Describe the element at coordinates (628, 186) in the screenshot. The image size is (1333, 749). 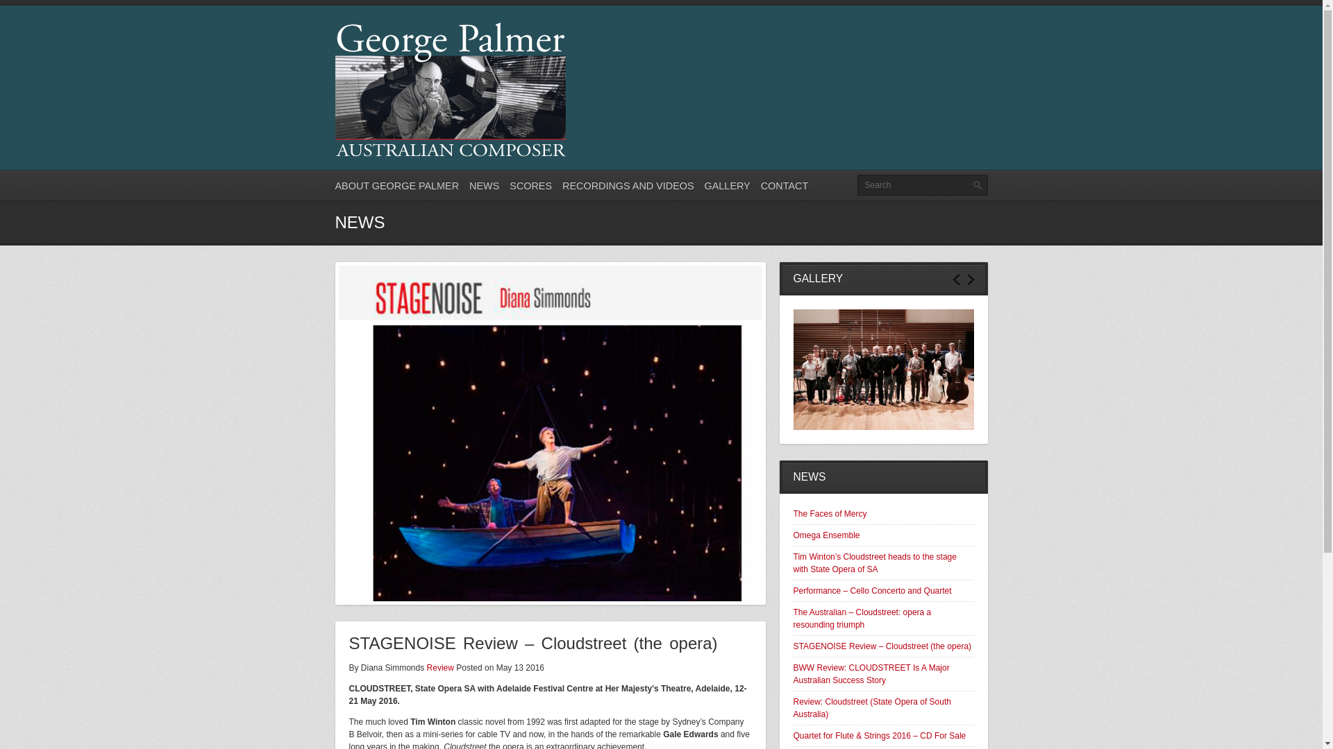
I see `RECORDINGS AND VIDEOS` at that location.